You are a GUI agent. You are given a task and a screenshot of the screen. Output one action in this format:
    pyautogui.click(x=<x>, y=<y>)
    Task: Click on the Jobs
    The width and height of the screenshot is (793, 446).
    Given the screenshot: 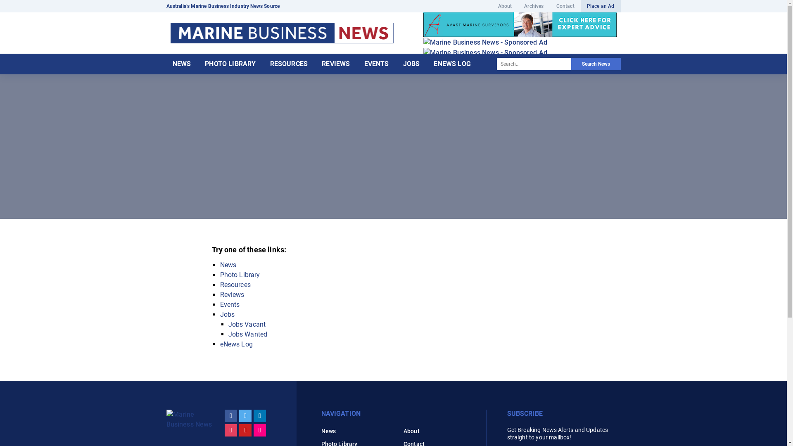 What is the action you would take?
    pyautogui.click(x=227, y=315)
    